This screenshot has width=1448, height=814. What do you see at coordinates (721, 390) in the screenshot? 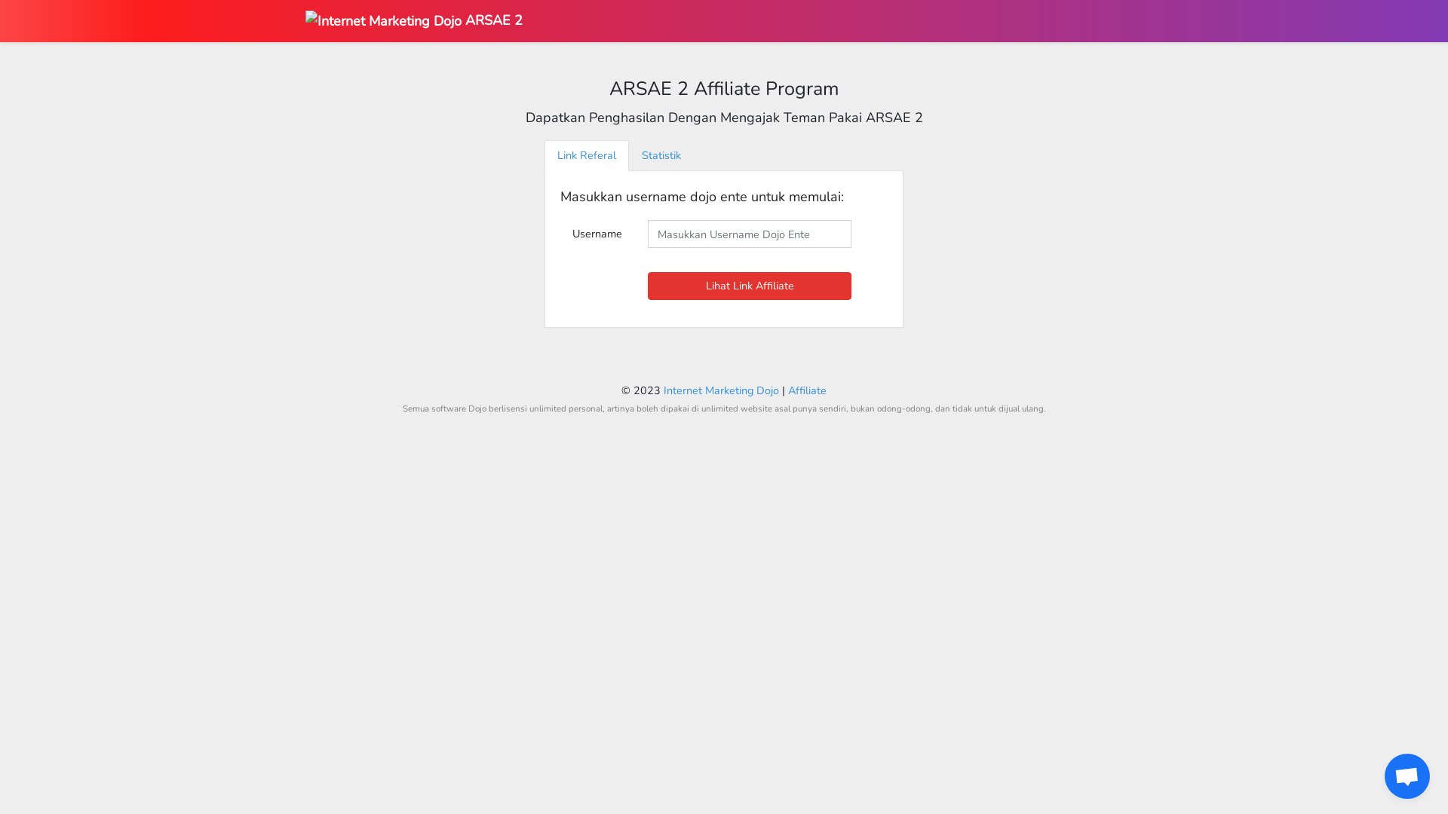
I see `Internet Marketing Dojo` at bounding box center [721, 390].